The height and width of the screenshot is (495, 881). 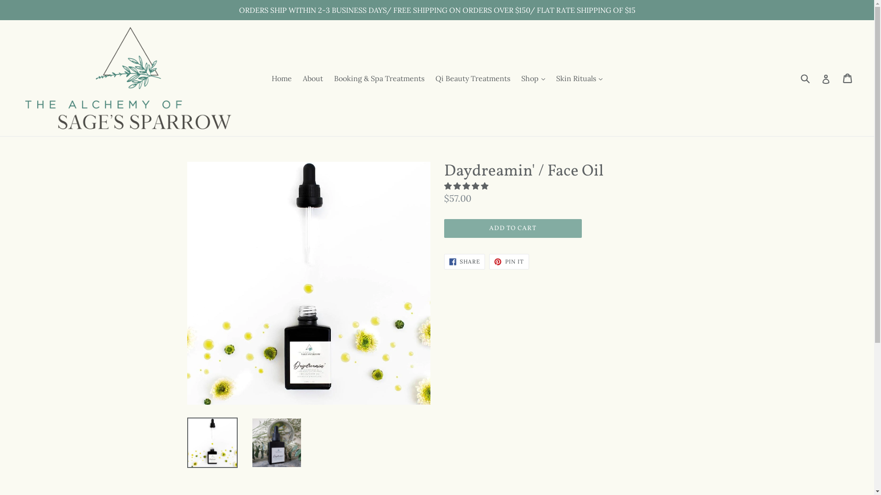 What do you see at coordinates (465, 262) in the screenshot?
I see `SHARE
SHARE ON FACEBOOK` at bounding box center [465, 262].